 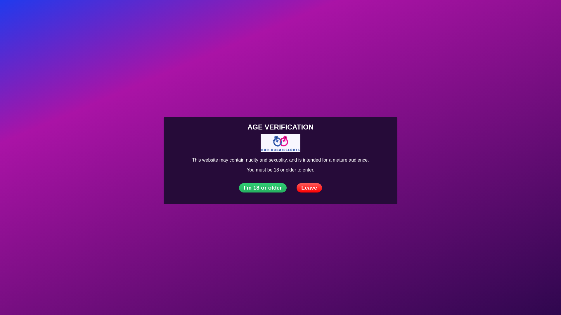 I want to click on Contact Us, so click(x=550, y=12).